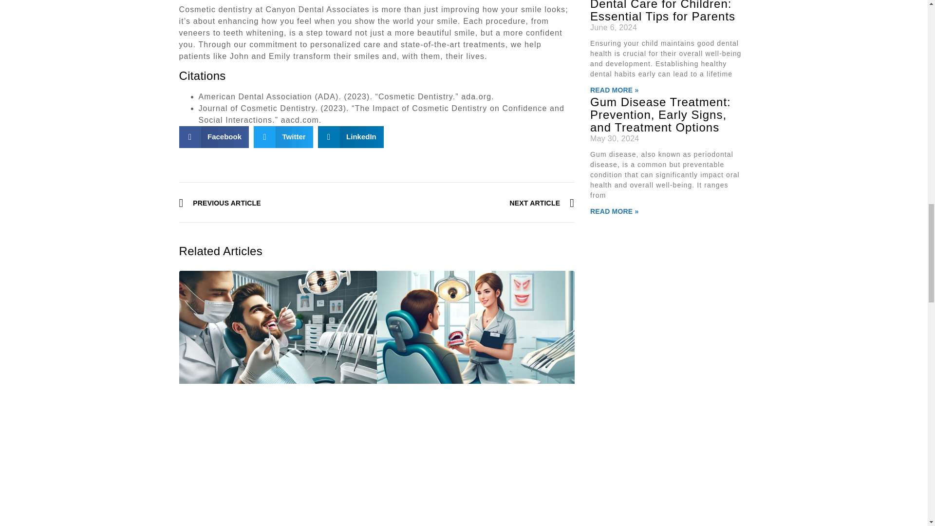 This screenshot has width=935, height=526. Describe the element at coordinates (475, 204) in the screenshot. I see `NEXT ARTICLE` at that location.